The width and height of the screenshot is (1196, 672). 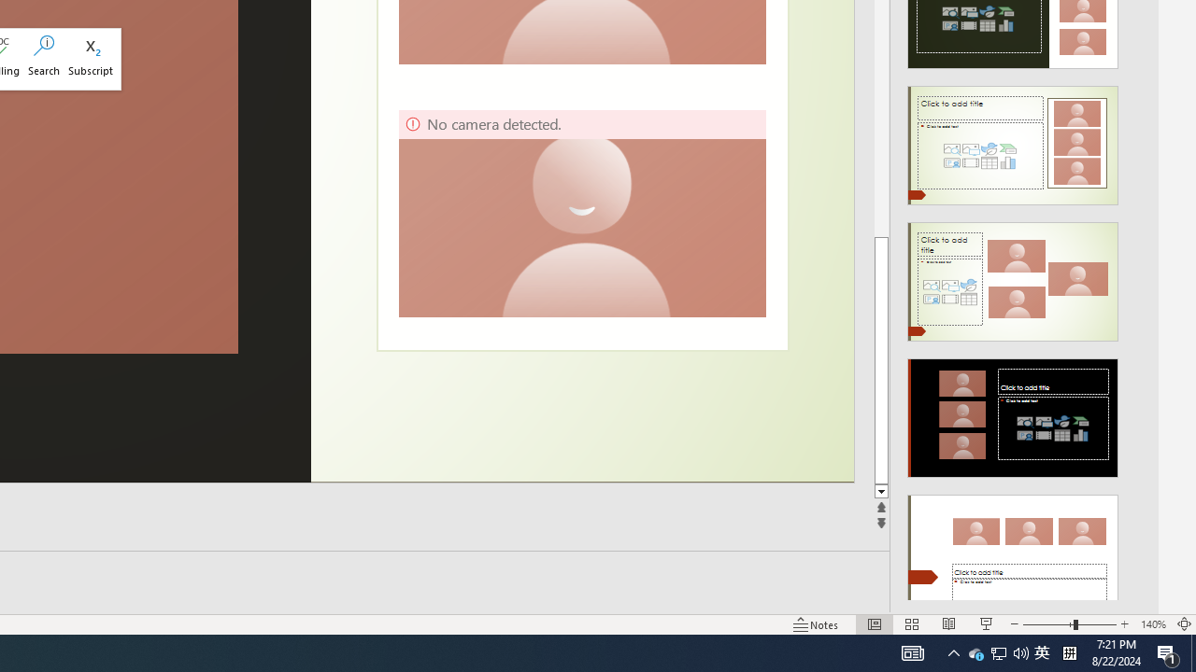 I want to click on Notes , so click(x=817, y=623).